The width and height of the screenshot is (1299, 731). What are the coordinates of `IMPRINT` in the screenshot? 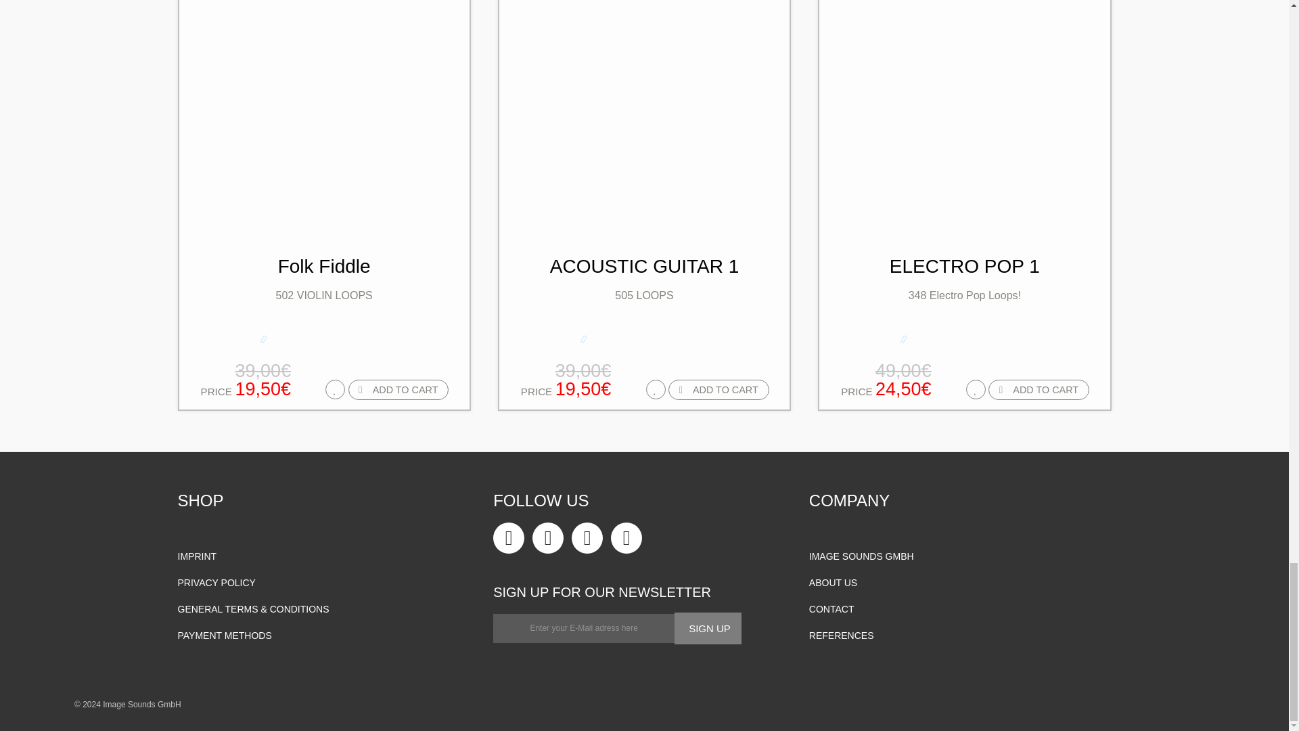 It's located at (708, 628).